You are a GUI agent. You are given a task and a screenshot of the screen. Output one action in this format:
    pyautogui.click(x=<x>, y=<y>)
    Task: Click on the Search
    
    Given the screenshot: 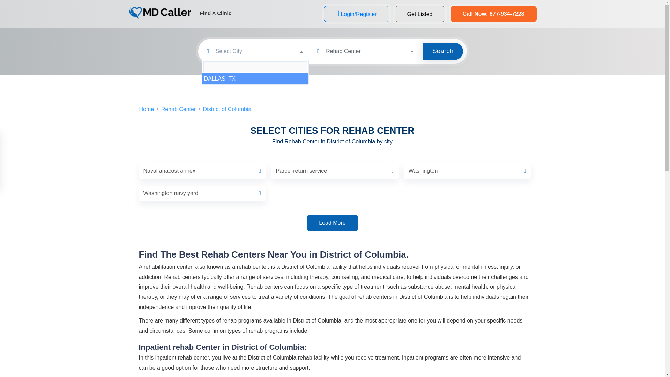 What is the action you would take?
    pyautogui.click(x=443, y=51)
    